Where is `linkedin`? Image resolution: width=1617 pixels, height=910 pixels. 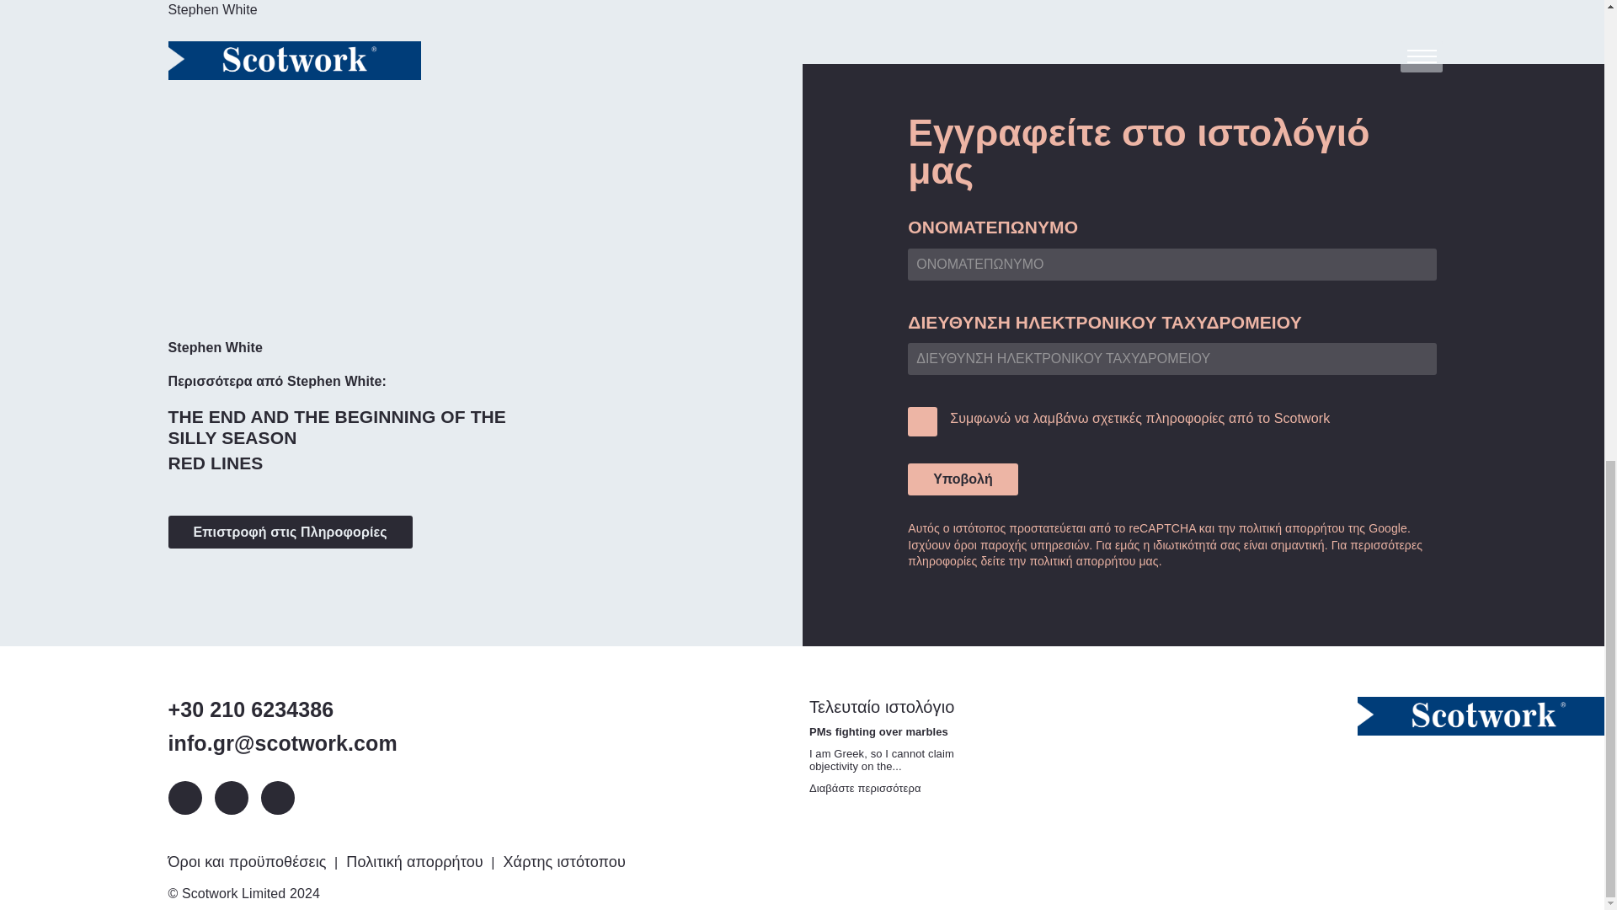
linkedin is located at coordinates (185, 797).